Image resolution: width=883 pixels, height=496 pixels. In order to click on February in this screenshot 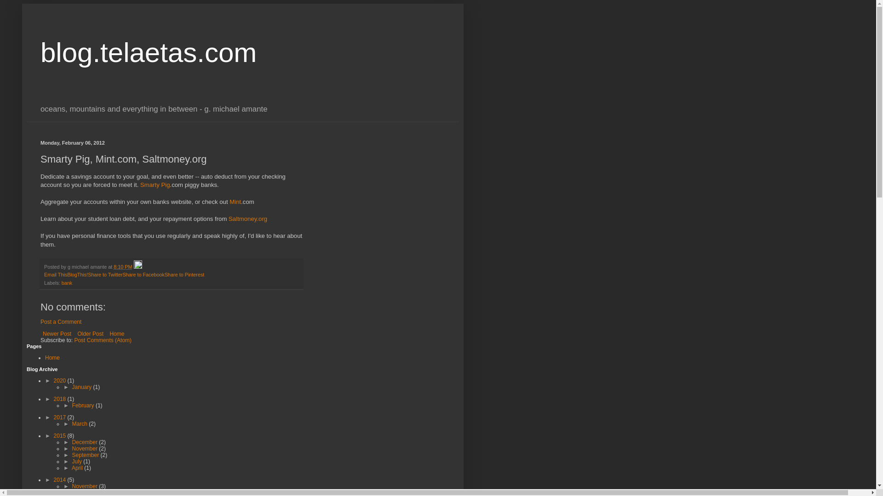, I will do `click(84, 405)`.